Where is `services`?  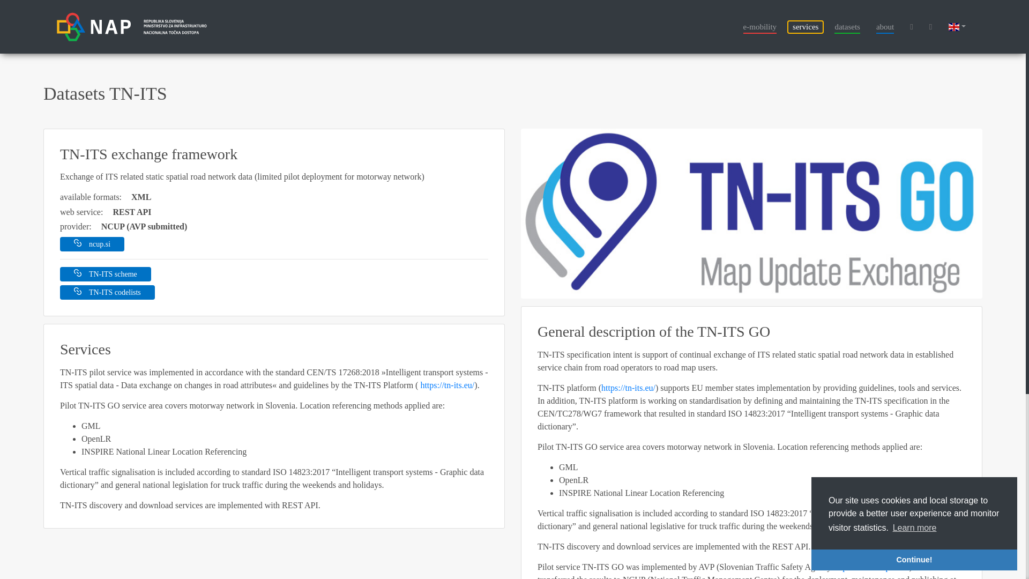
services is located at coordinates (805, 26).